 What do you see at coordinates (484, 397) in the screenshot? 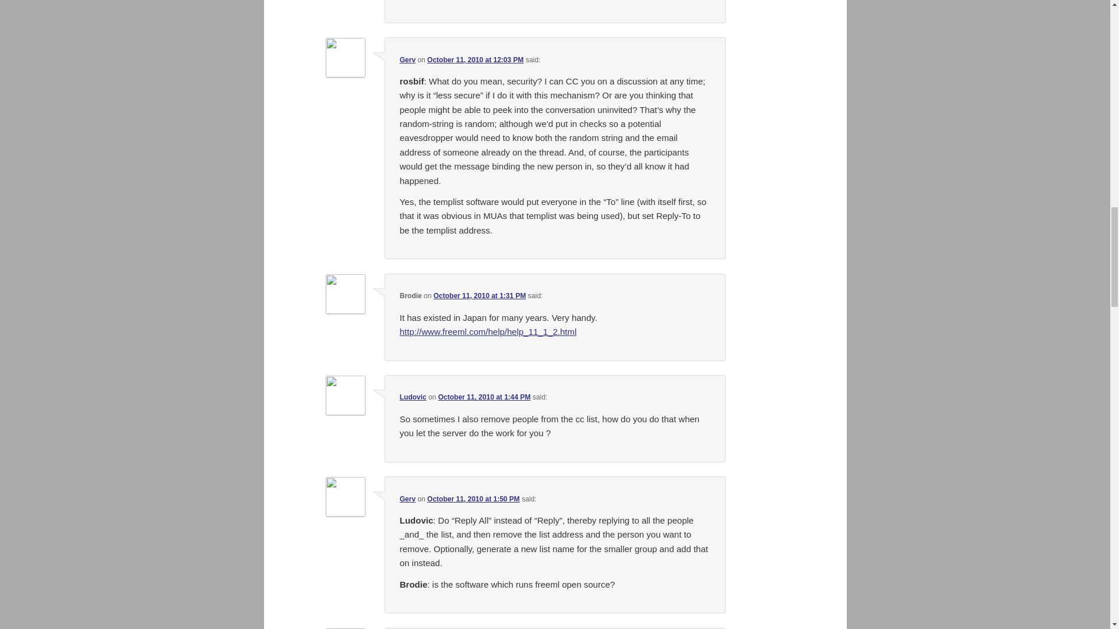
I see `October 11, 2010 at 1:44 PM` at bounding box center [484, 397].